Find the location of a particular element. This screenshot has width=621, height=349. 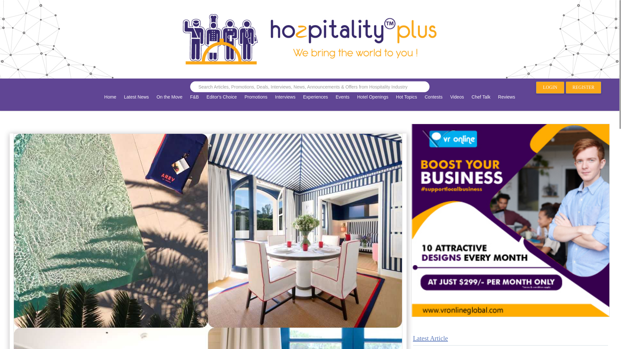

Reviews is located at coordinates (507, 101).